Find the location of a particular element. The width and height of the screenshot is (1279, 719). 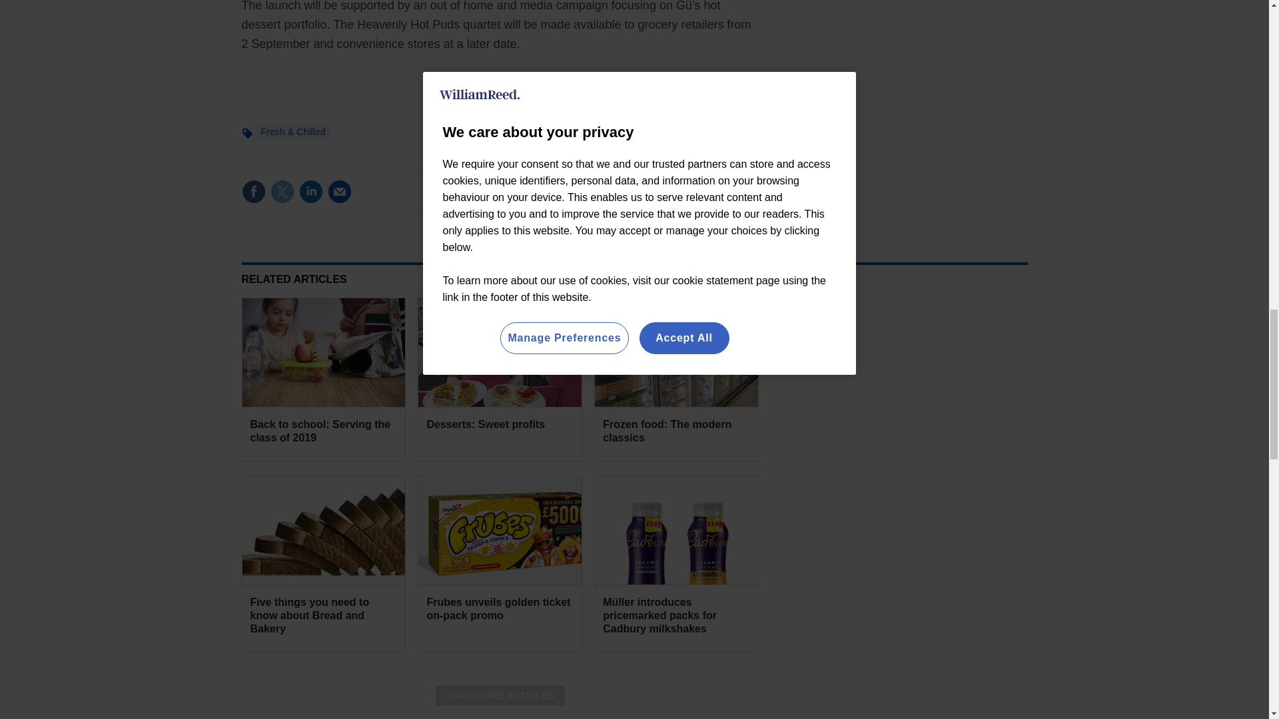

3rd party ad content is located at coordinates (927, 381).